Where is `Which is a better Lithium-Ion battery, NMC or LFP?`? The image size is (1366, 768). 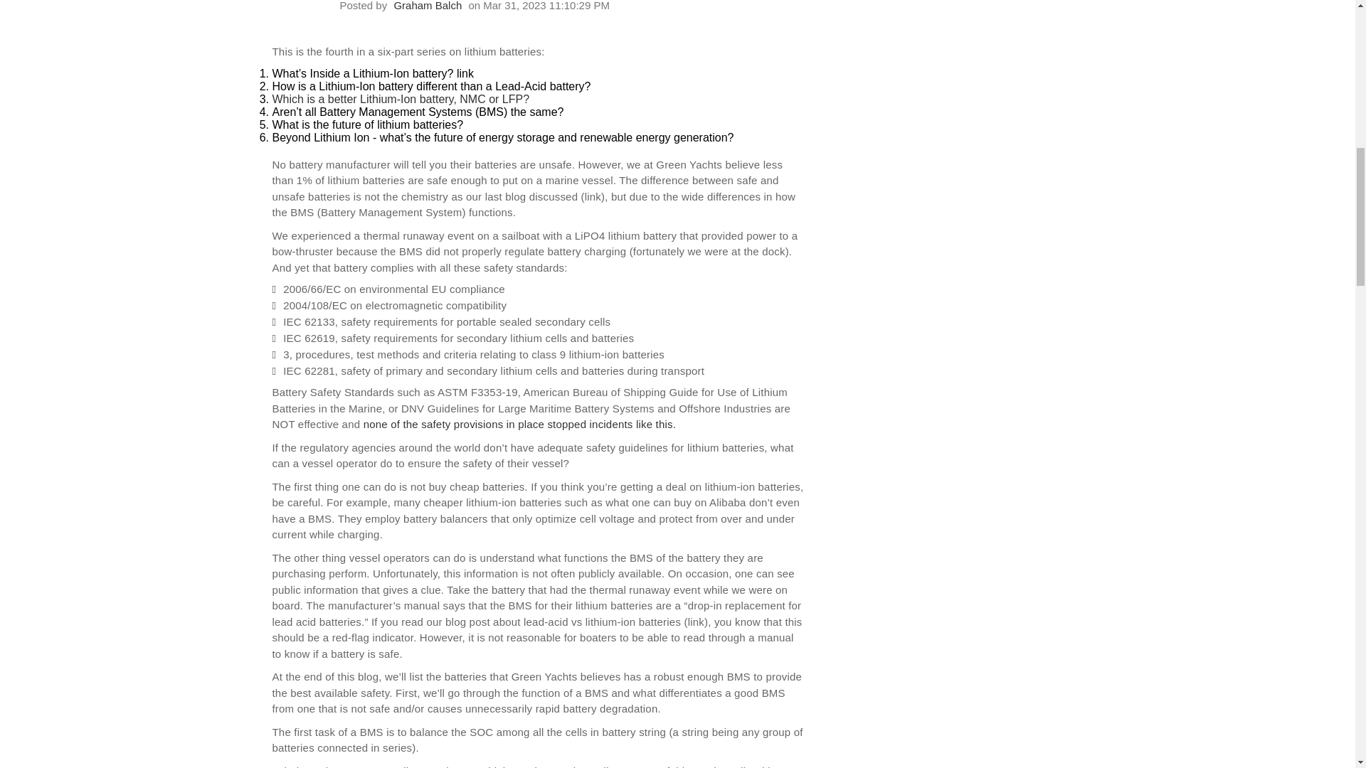
Which is a better Lithium-Ion battery, NMC or LFP? is located at coordinates (401, 98).